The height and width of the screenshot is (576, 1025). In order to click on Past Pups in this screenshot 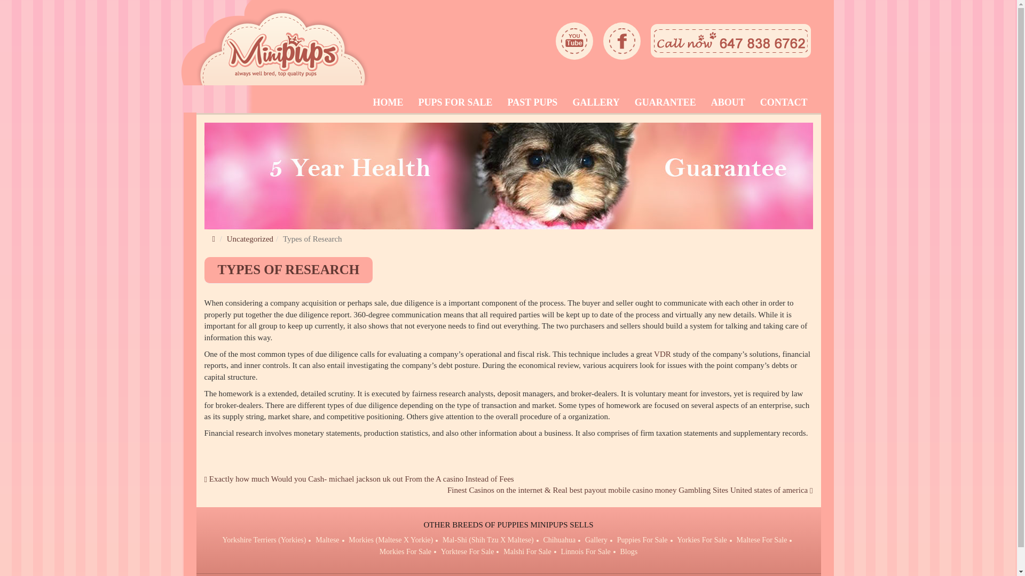, I will do `click(532, 102)`.